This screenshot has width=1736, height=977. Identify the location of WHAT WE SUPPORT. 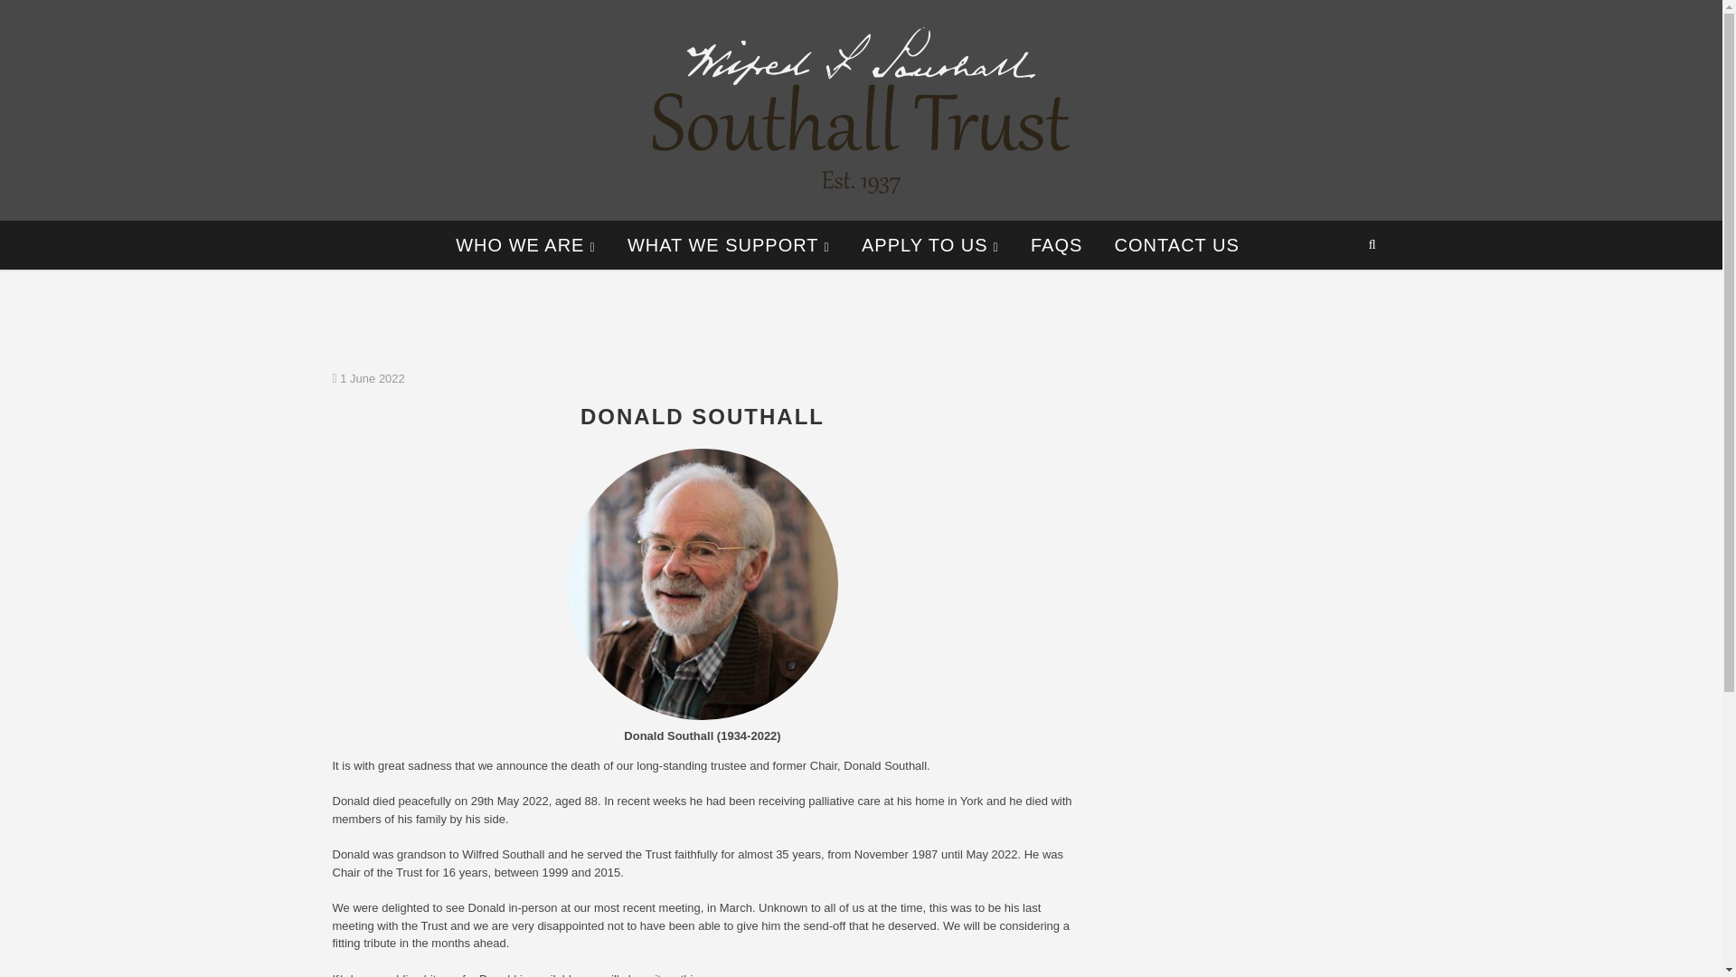
(729, 245).